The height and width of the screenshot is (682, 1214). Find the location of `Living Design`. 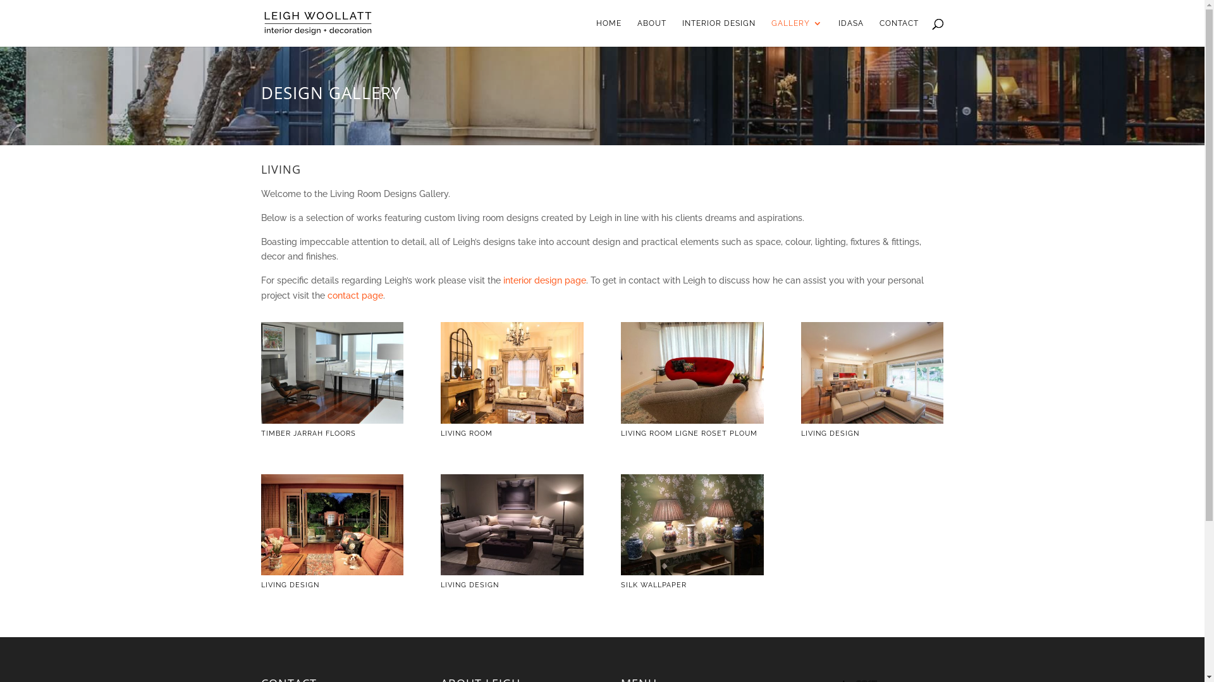

Living Design is located at coordinates (873, 421).